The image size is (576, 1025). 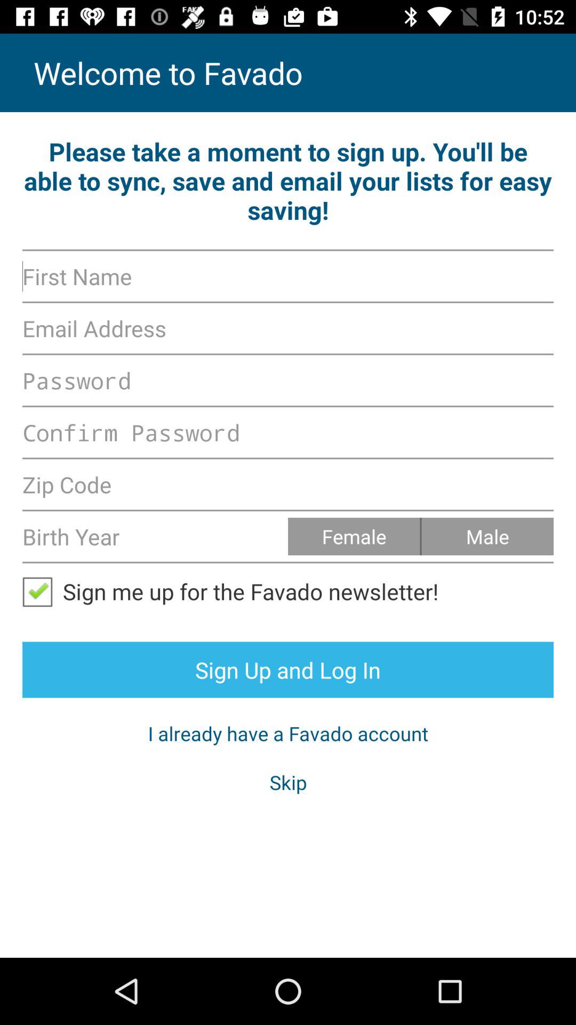 I want to click on confirm password, so click(x=288, y=432).